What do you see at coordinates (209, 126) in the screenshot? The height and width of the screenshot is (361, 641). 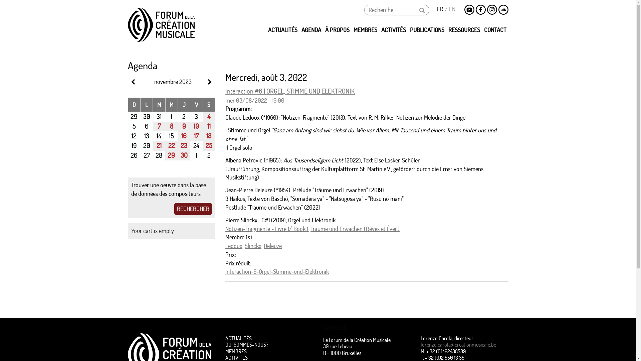 I see `11` at bounding box center [209, 126].